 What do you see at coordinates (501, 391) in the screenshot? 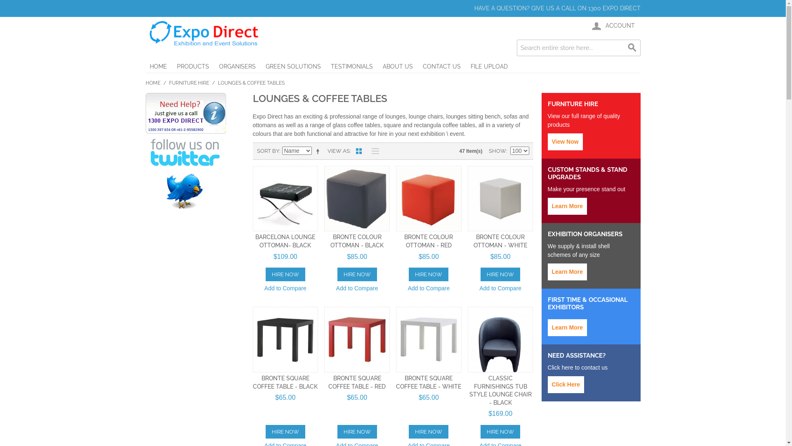
I see `CLASSIC FURNISHINGS TUB STYLE LOUNGE CHAIR - BLACK` at bounding box center [501, 391].